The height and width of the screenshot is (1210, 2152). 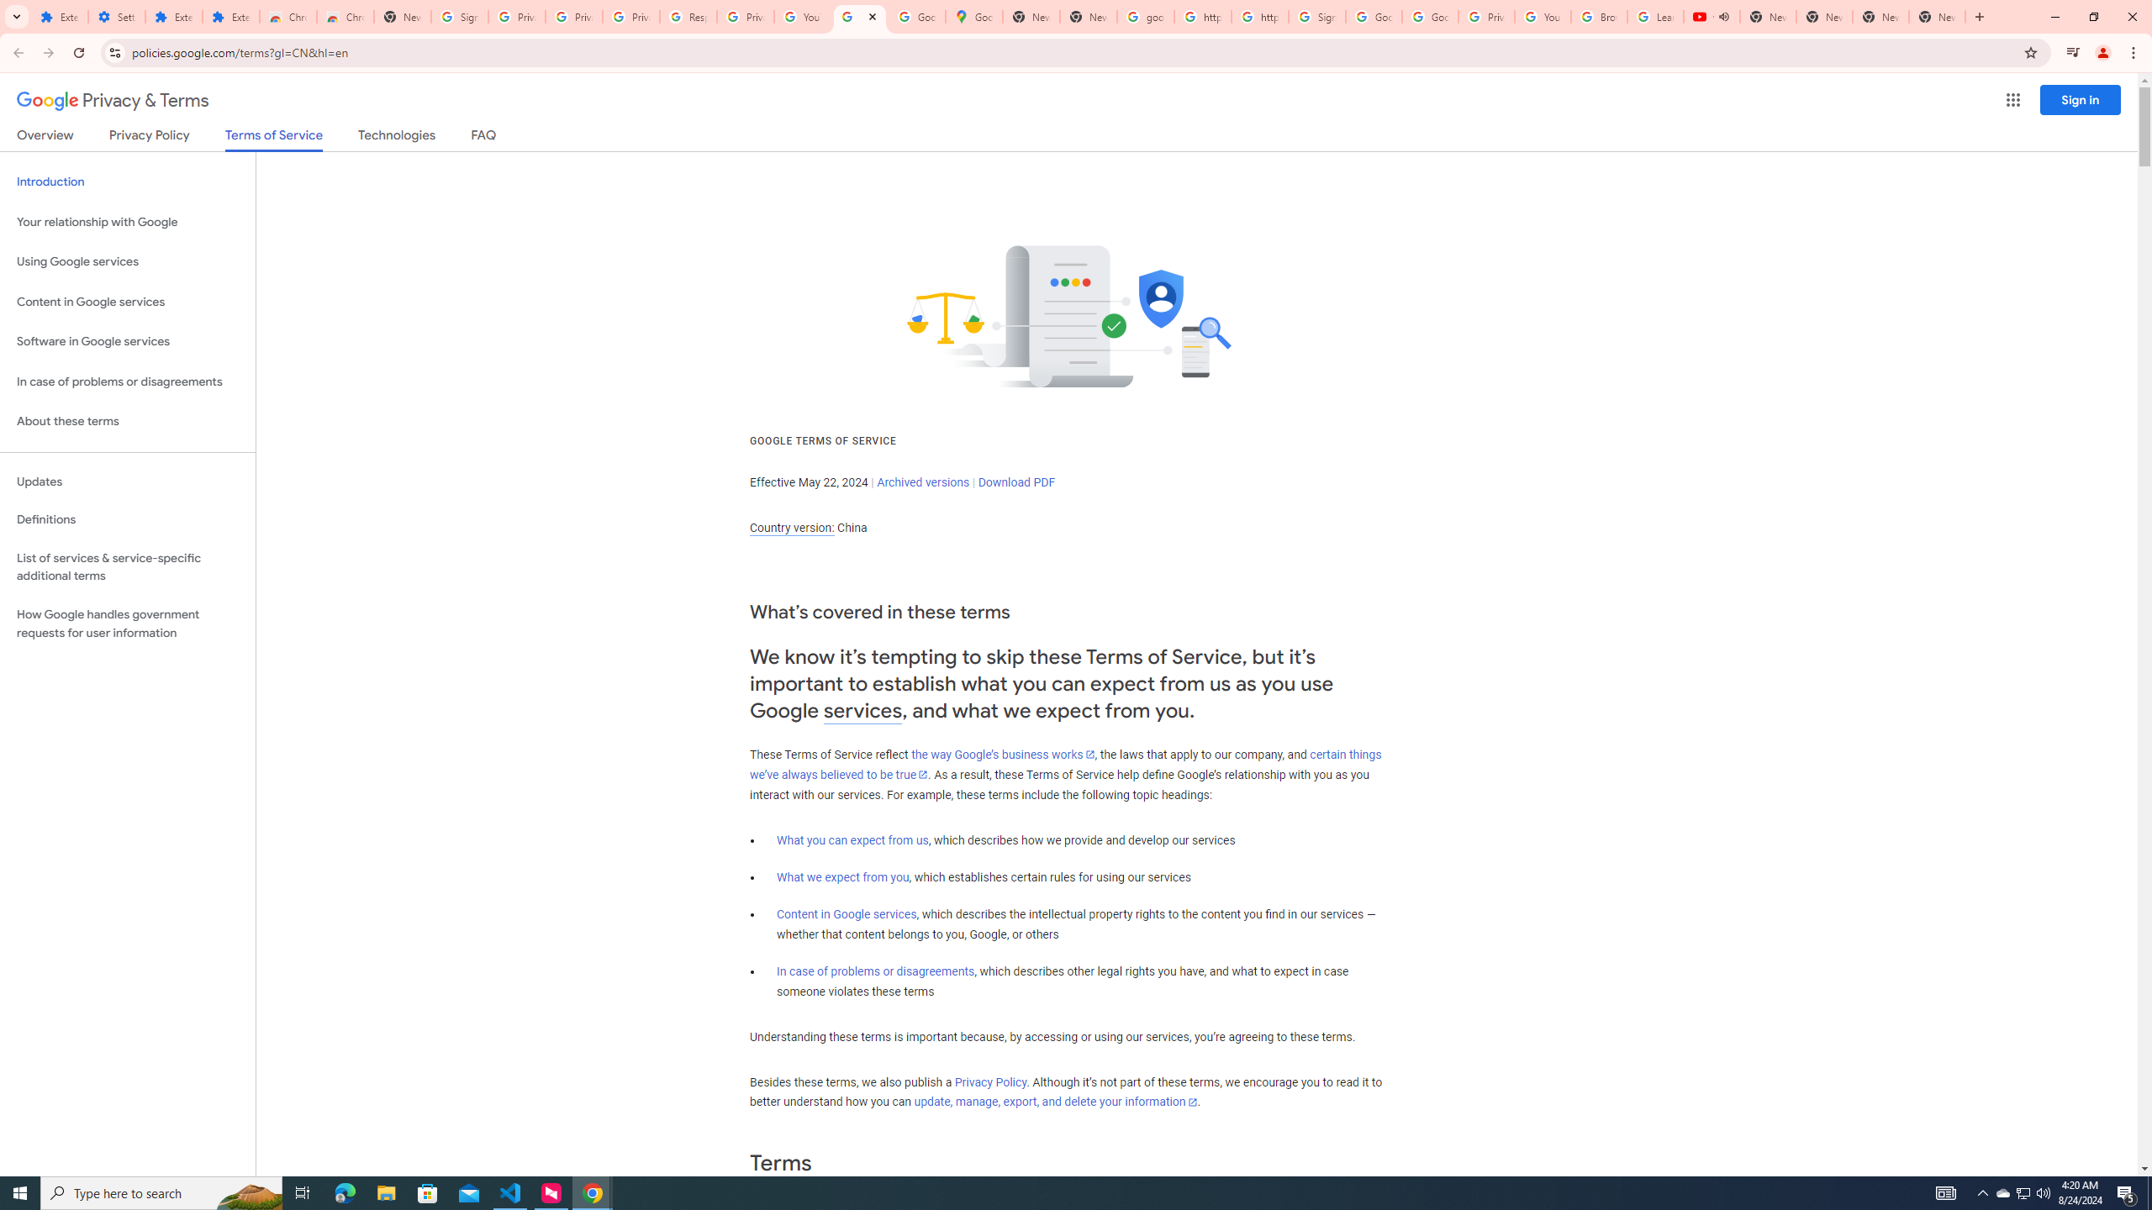 I want to click on What we expect from you, so click(x=843, y=877).